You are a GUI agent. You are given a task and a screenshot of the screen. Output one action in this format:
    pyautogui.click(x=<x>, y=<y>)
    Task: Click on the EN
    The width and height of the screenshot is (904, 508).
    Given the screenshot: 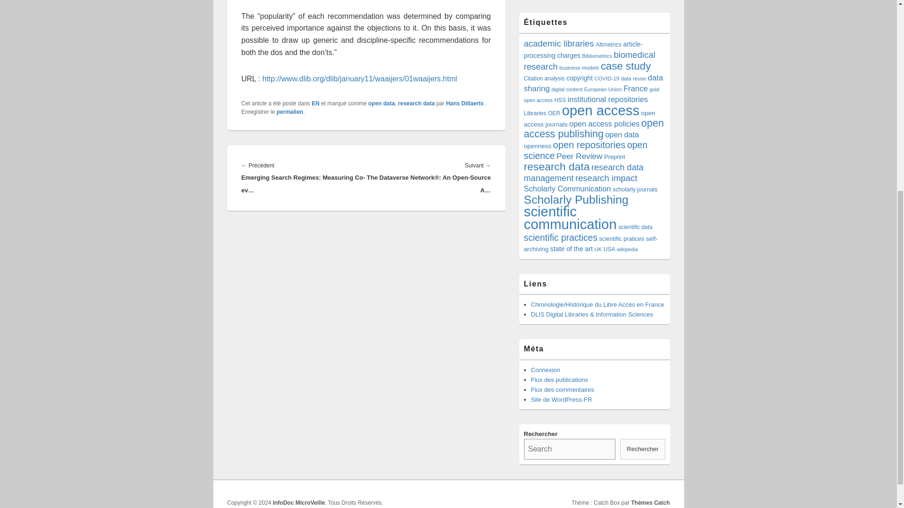 What is the action you would take?
    pyautogui.click(x=315, y=103)
    